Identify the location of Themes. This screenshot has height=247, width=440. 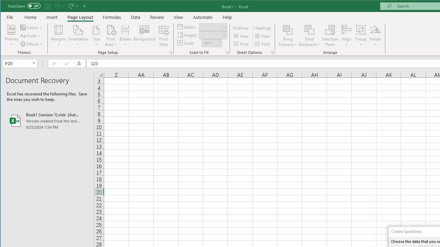
(11, 36).